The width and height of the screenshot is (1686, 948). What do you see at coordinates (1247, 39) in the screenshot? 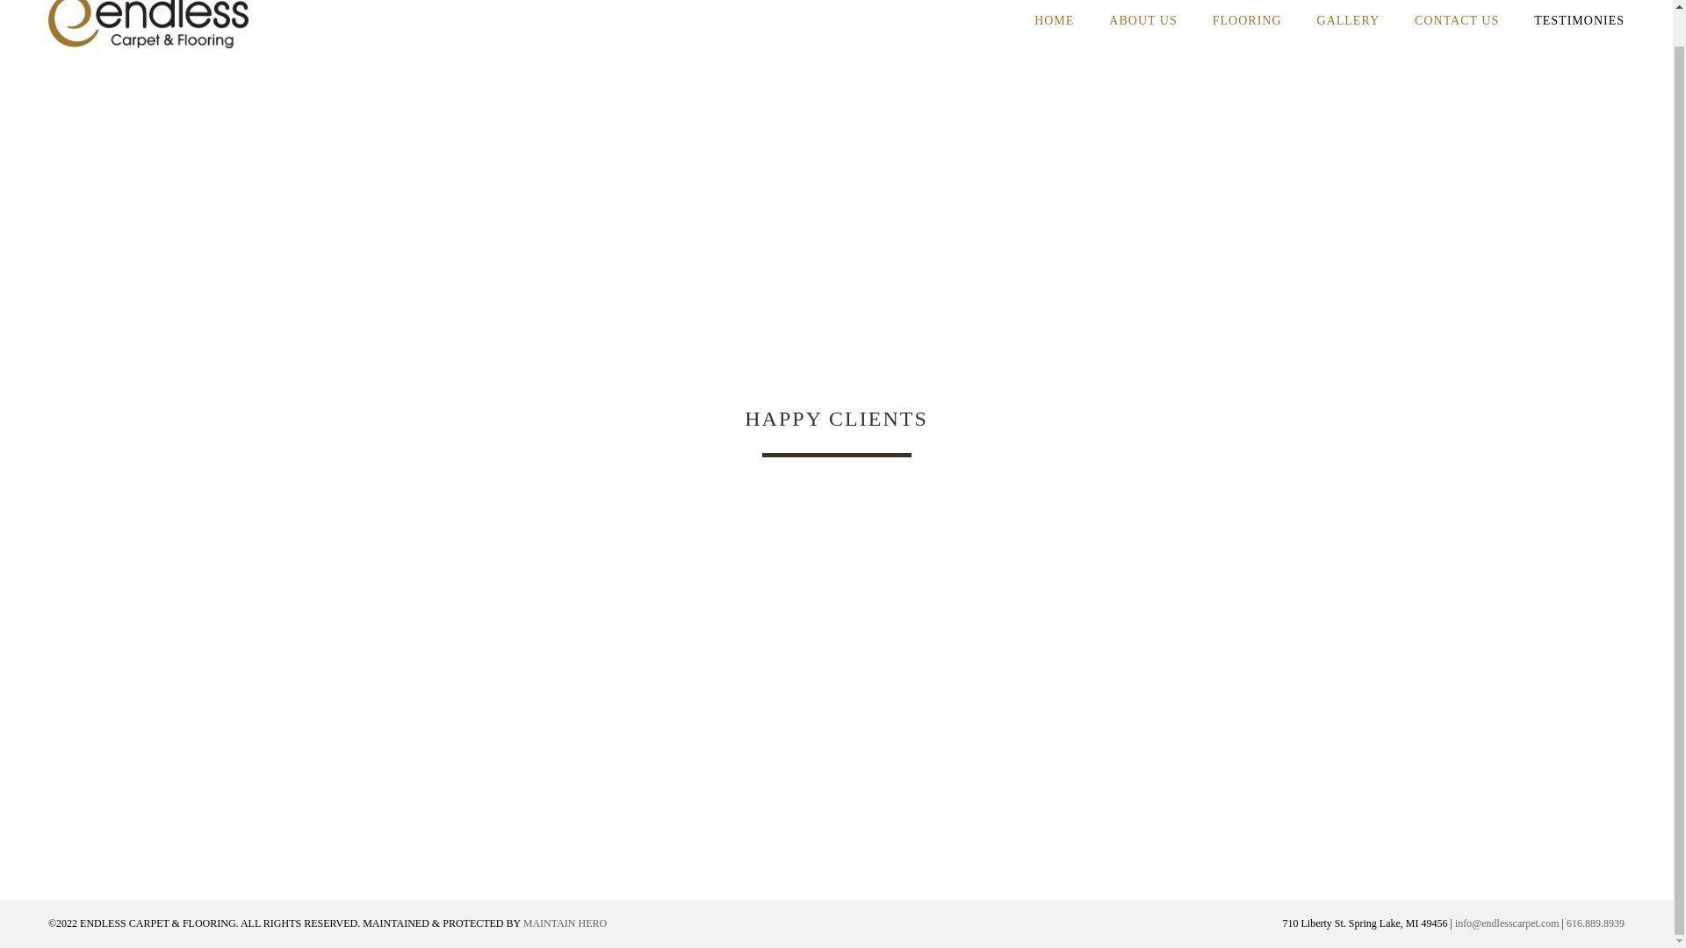
I see `FLOORING` at bounding box center [1247, 39].